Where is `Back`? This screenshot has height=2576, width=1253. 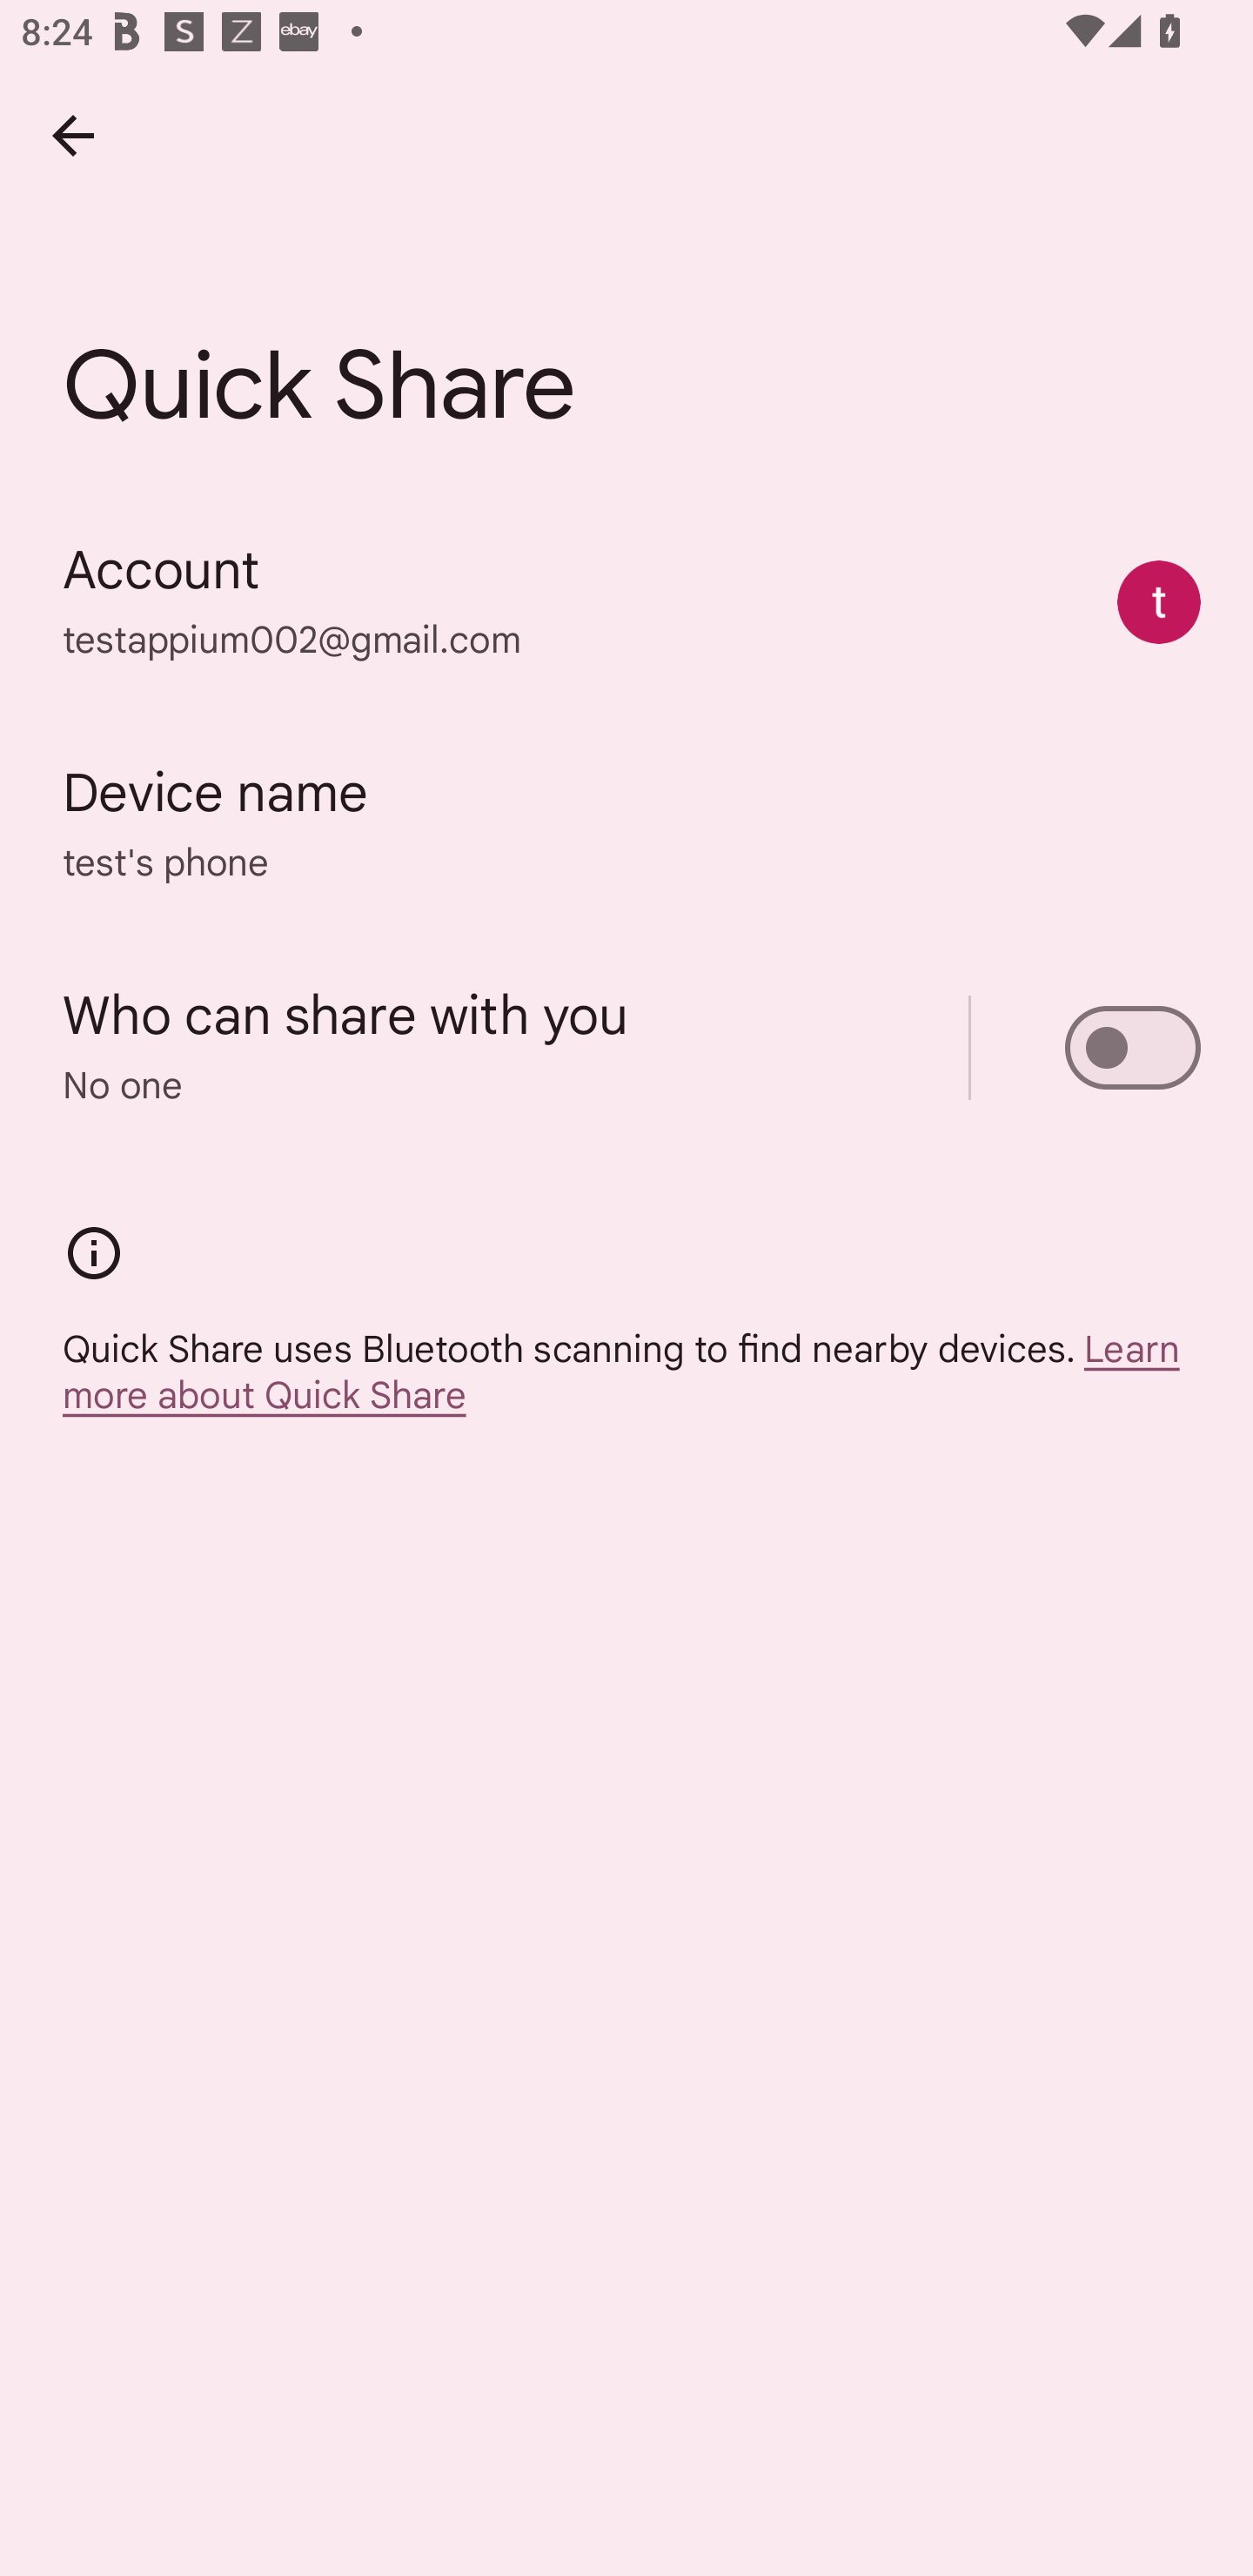
Back is located at coordinates (72, 134).